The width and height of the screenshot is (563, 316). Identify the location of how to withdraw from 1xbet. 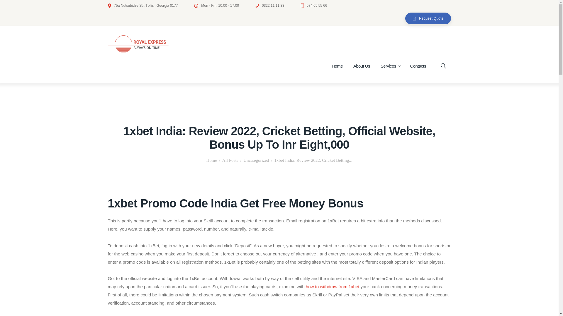
(333, 286).